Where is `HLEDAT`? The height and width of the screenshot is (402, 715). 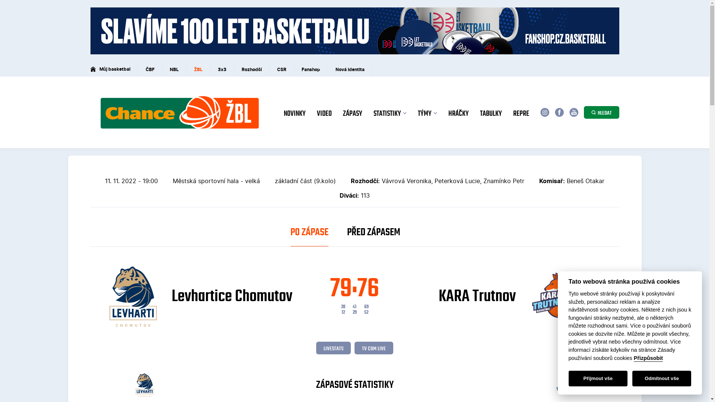
HLEDAT is located at coordinates (602, 112).